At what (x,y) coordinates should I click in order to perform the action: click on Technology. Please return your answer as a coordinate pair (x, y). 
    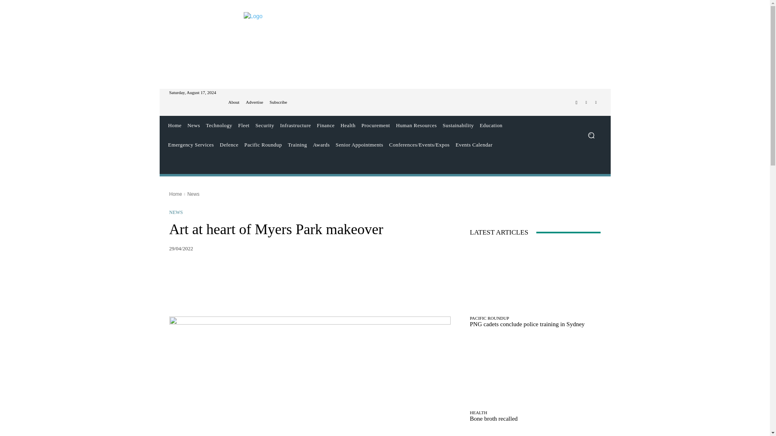
    Looking at the image, I should click on (219, 125).